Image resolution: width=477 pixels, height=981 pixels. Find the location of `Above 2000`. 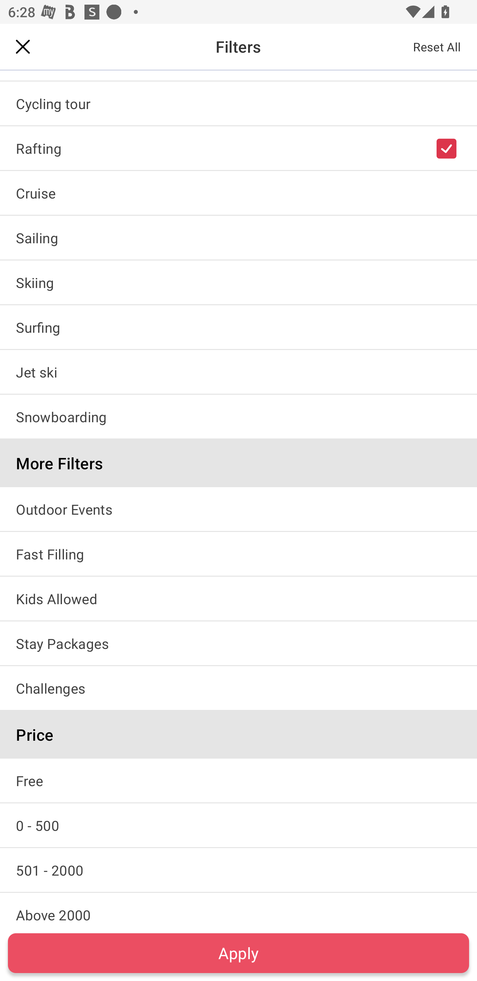

Above 2000 is located at coordinates (238, 909).